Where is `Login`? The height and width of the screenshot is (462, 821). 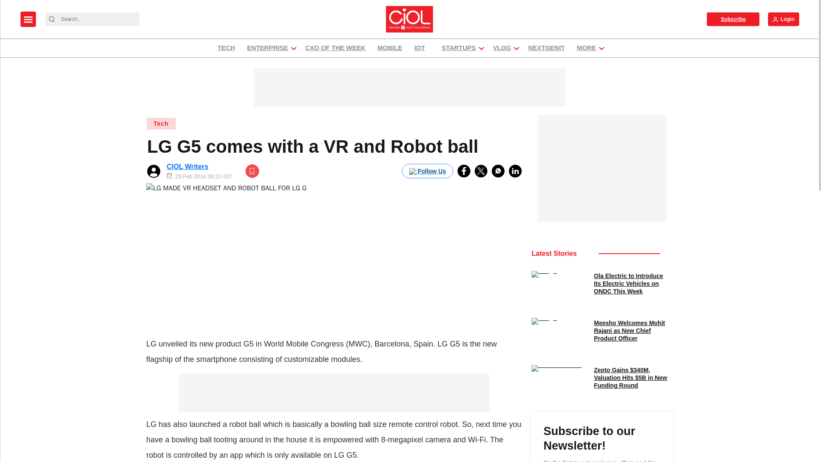 Login is located at coordinates (783, 19).